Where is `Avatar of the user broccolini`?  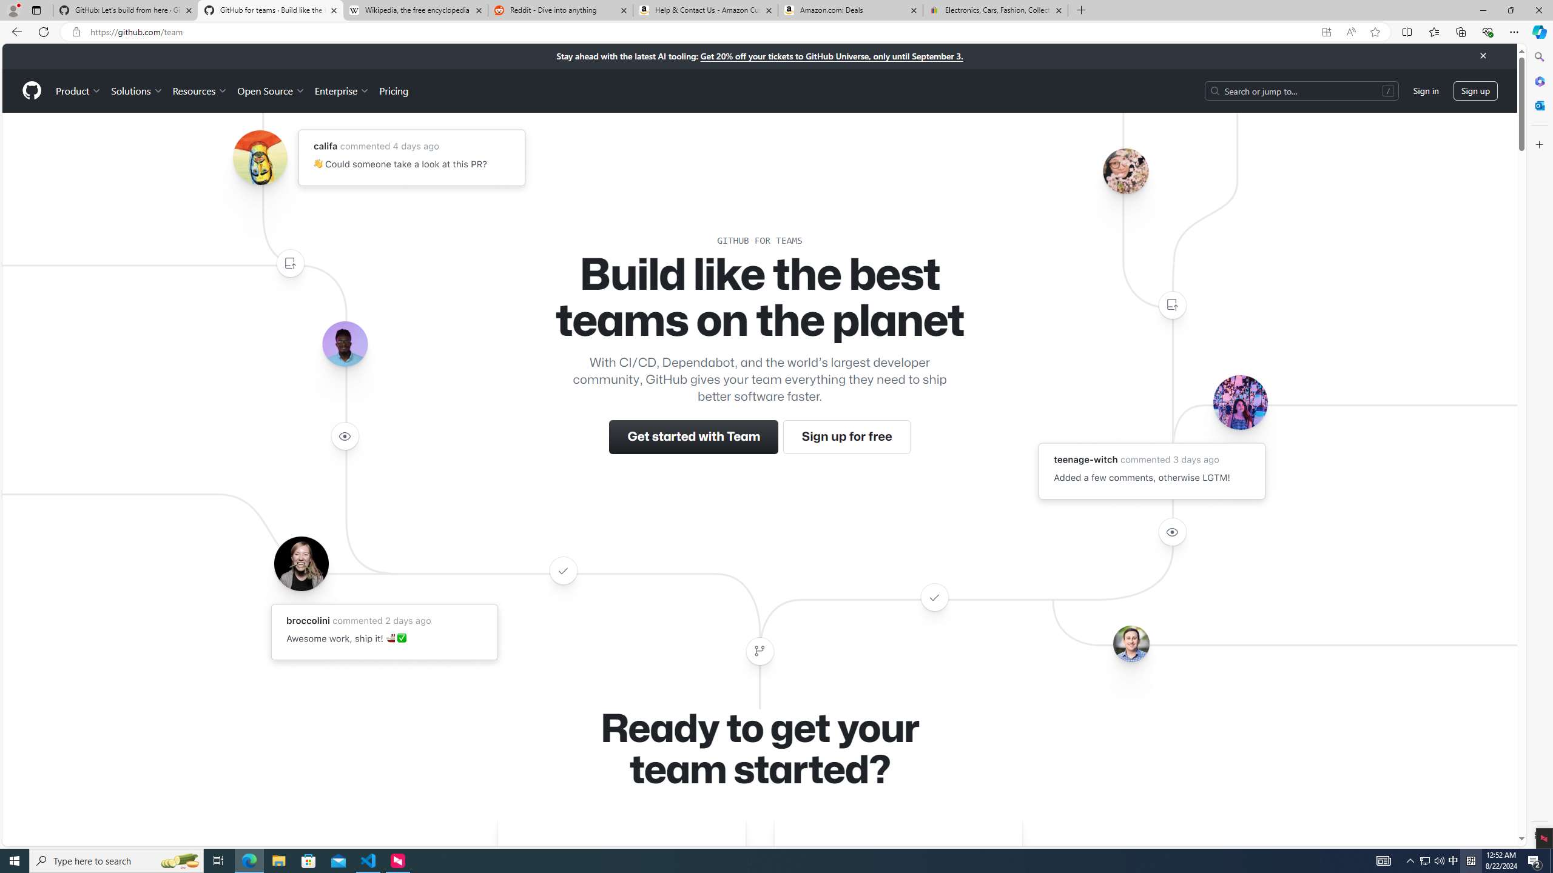
Avatar of the user broccolini is located at coordinates (301, 563).